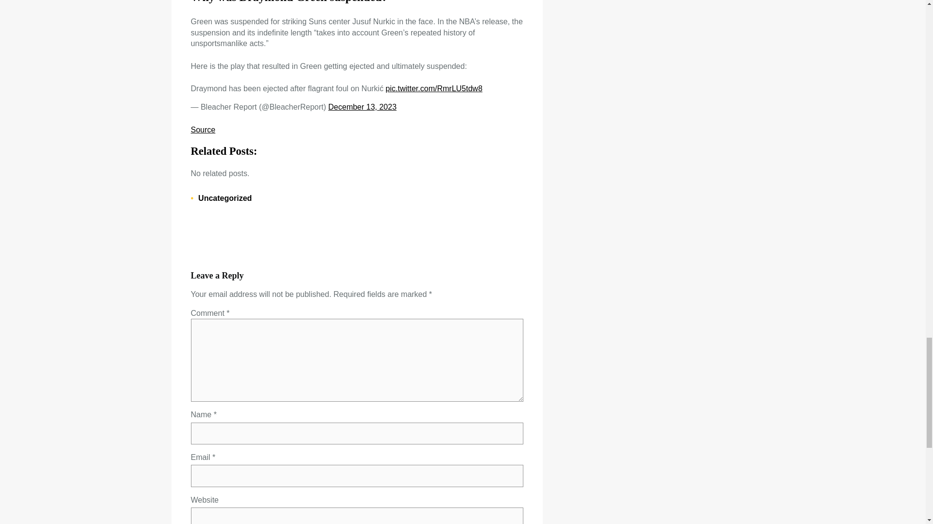  What do you see at coordinates (225, 198) in the screenshot?
I see `Uncategorized` at bounding box center [225, 198].